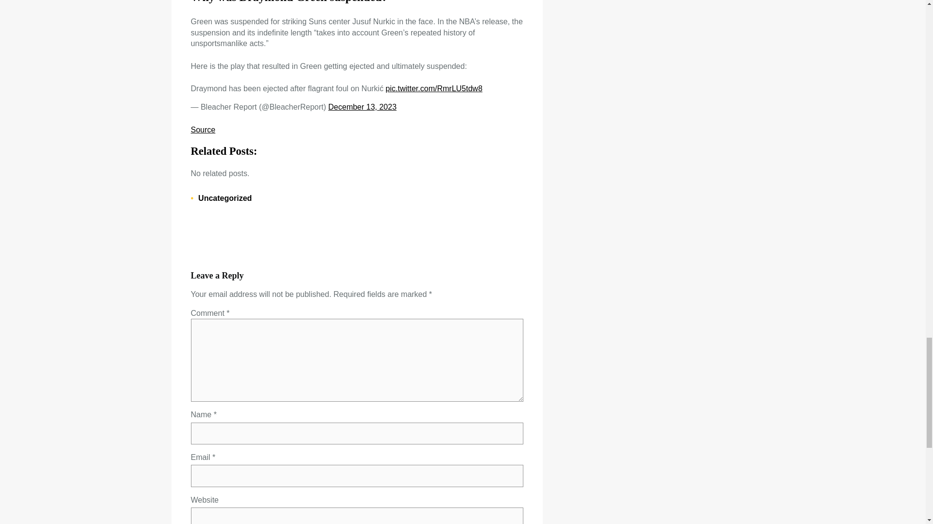  What do you see at coordinates (225, 198) in the screenshot?
I see `Uncategorized` at bounding box center [225, 198].